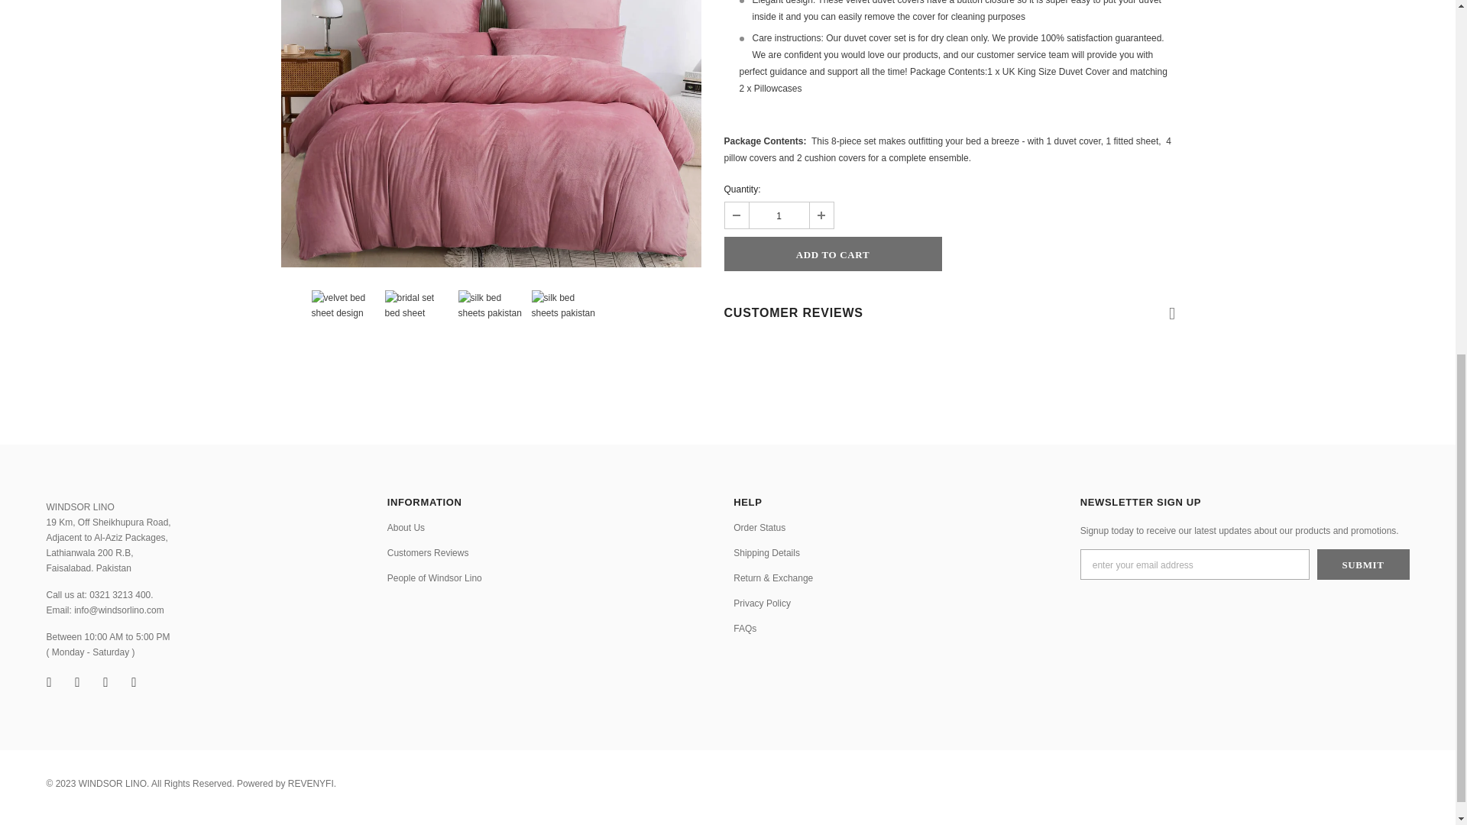 The height and width of the screenshot is (825, 1467). I want to click on 1, so click(778, 215).